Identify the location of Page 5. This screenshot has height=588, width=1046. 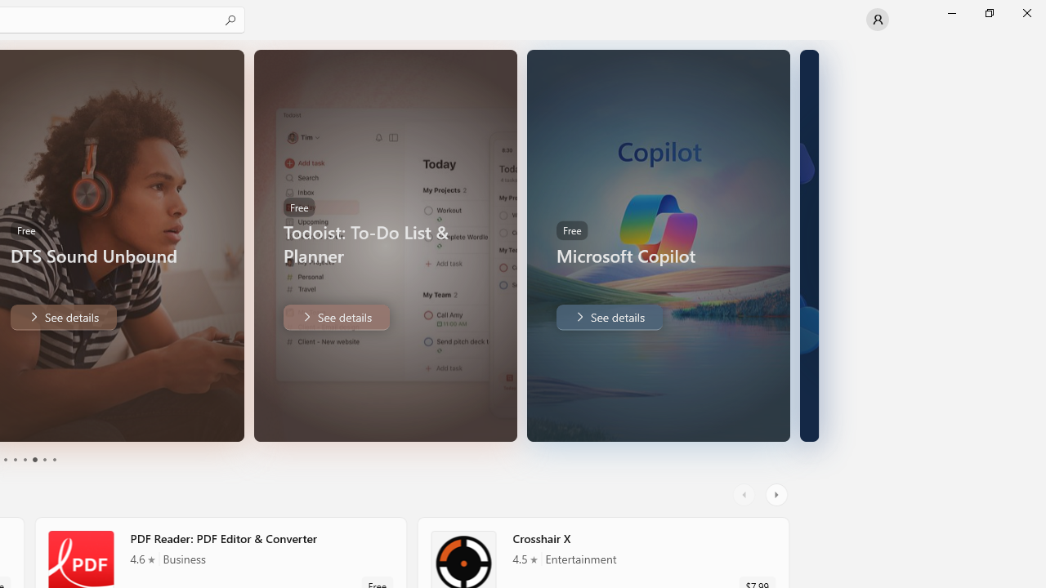
(44, 459).